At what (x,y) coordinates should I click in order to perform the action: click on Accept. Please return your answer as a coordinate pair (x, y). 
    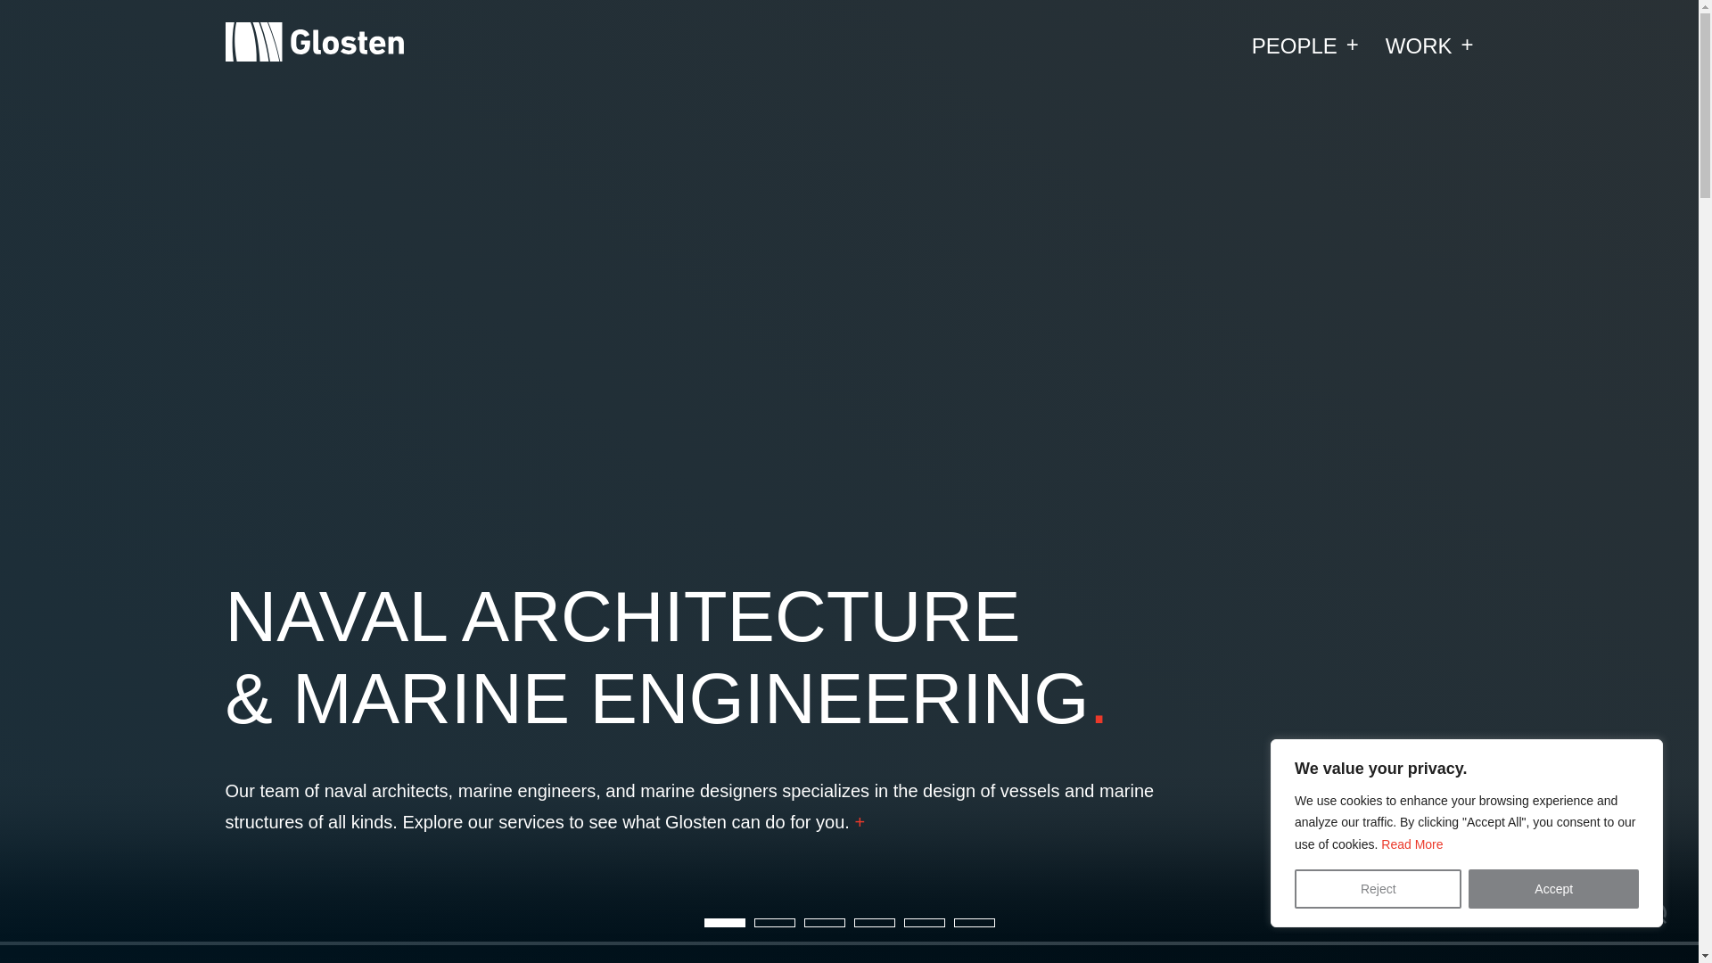
    Looking at the image, I should click on (1553, 889).